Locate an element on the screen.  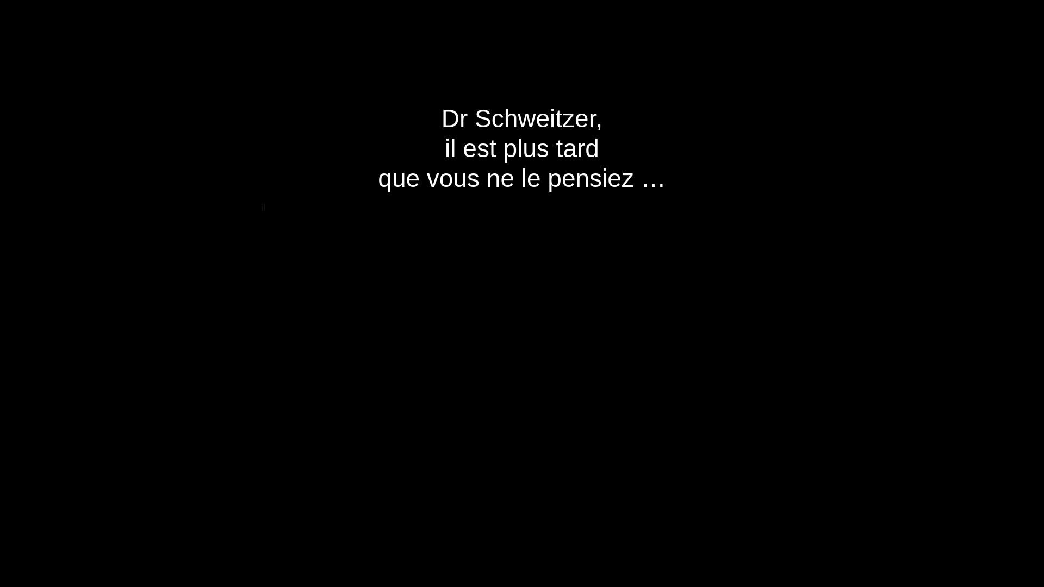
19h.ch is located at coordinates (302, 37).